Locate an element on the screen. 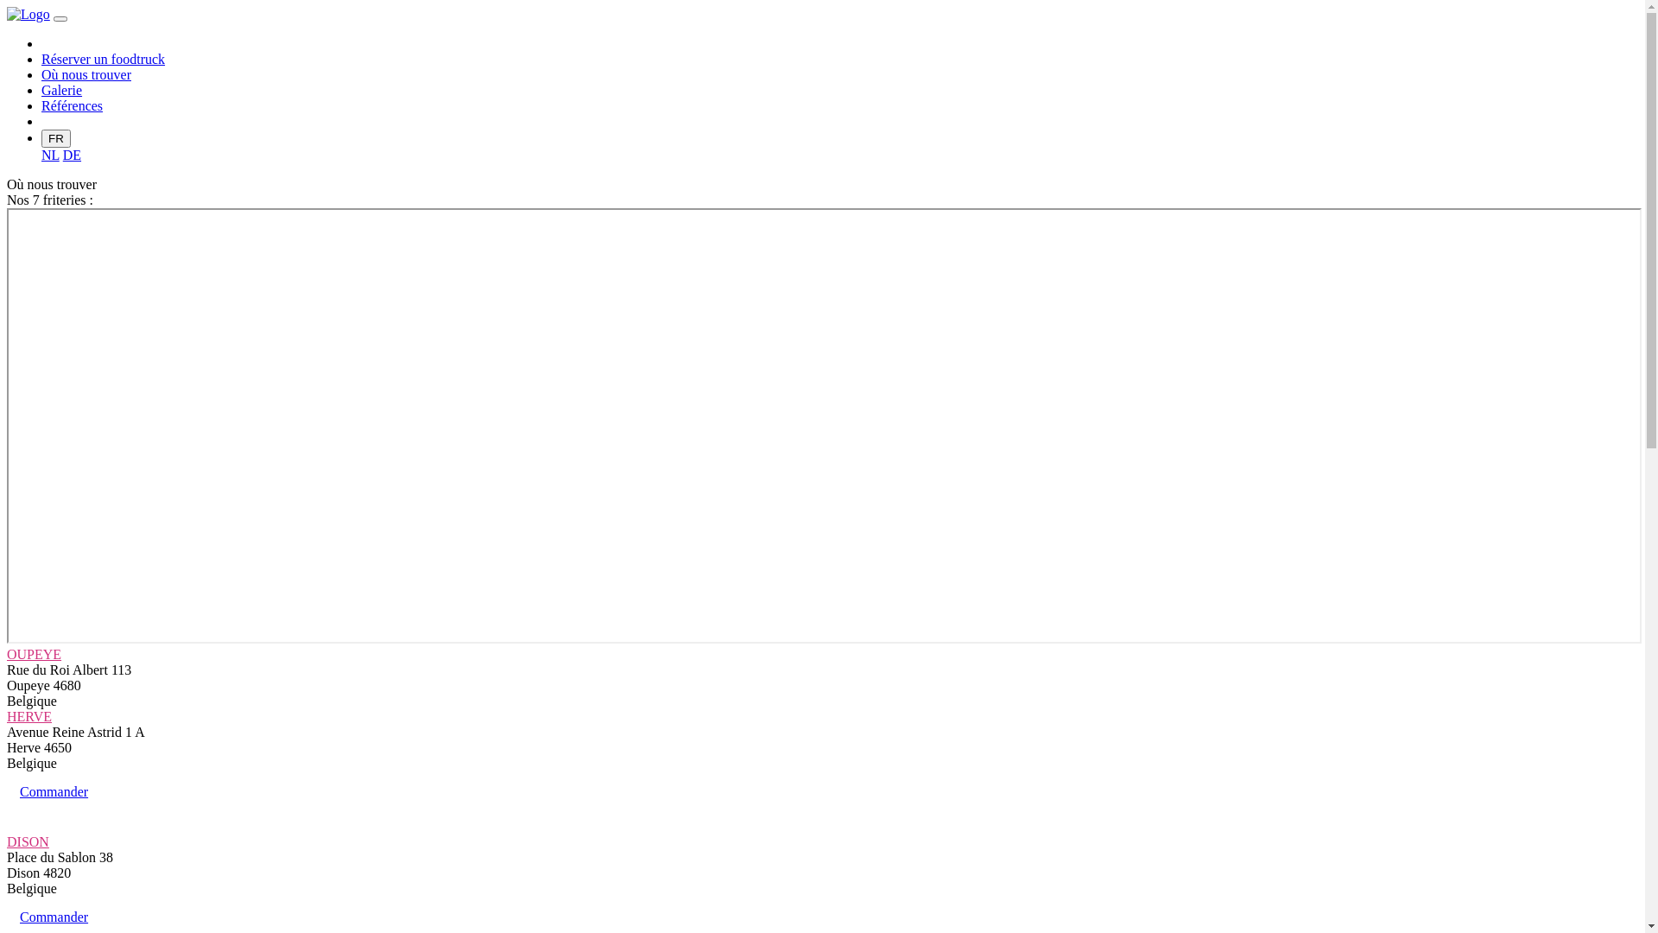 Image resolution: width=1658 pixels, height=933 pixels. NL is located at coordinates (50, 155).